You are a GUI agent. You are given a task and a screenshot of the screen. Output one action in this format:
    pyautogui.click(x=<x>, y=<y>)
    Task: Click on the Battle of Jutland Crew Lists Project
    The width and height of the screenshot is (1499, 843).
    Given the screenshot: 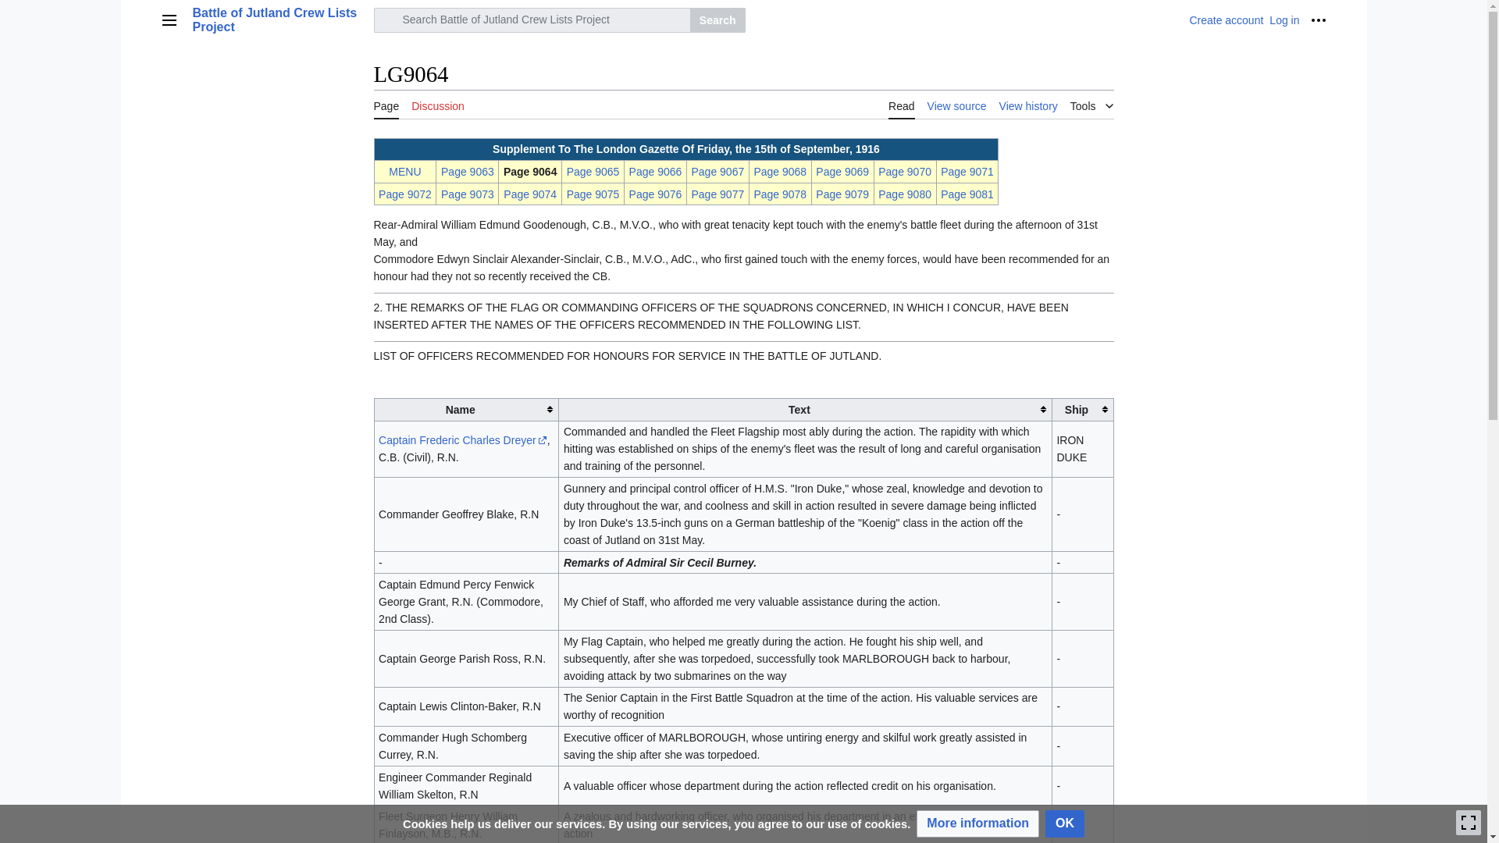 What is the action you would take?
    pyautogui.click(x=278, y=20)
    